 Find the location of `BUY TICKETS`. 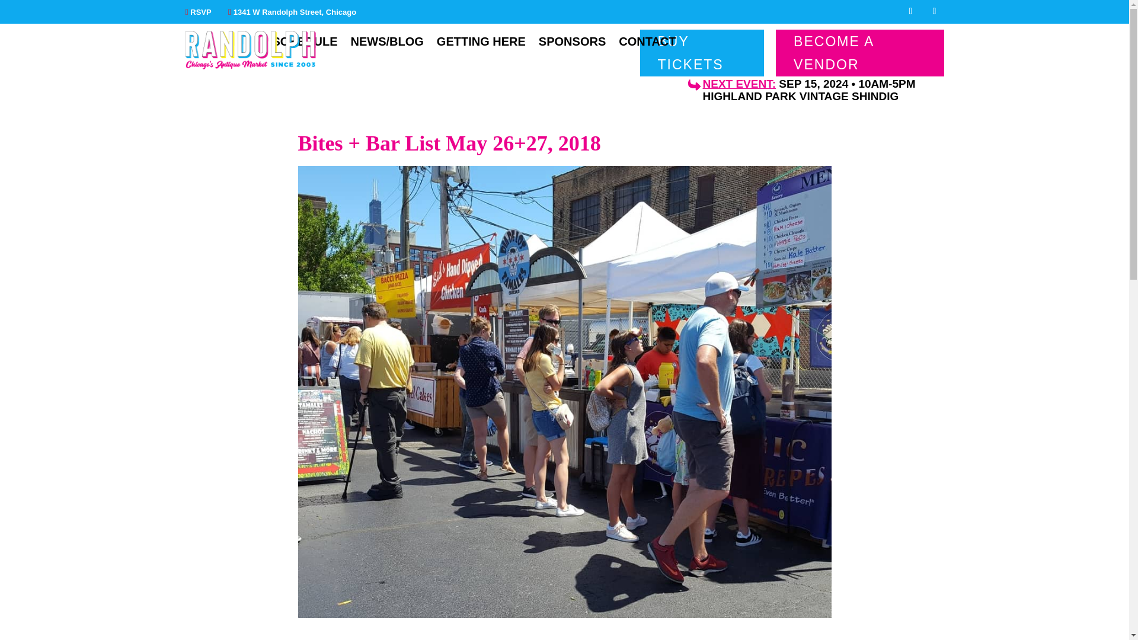

BUY TICKETS is located at coordinates (702, 52).